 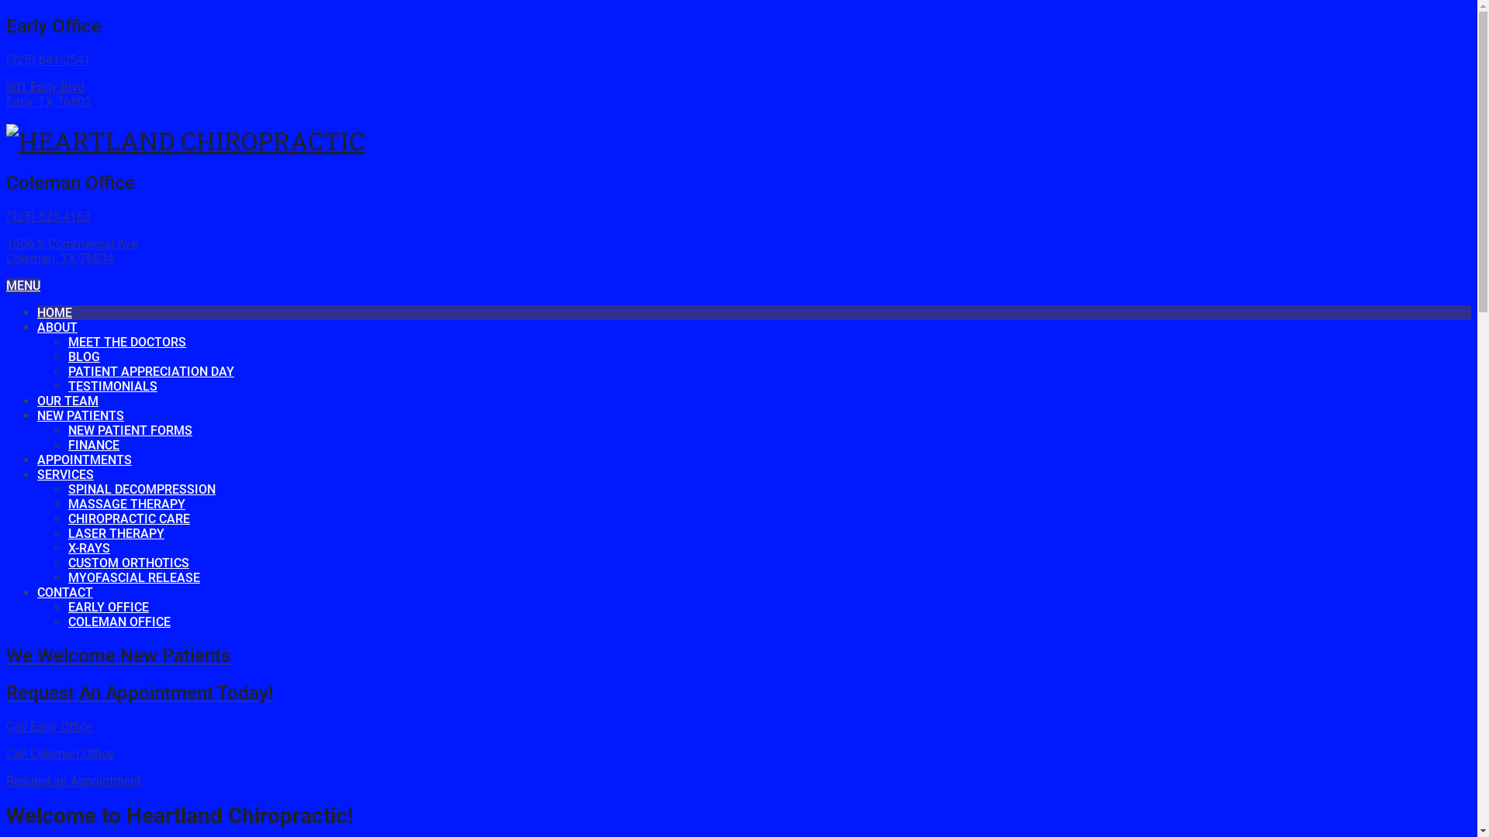 What do you see at coordinates (109, 608) in the screenshot?
I see `EARLY OFFICE` at bounding box center [109, 608].